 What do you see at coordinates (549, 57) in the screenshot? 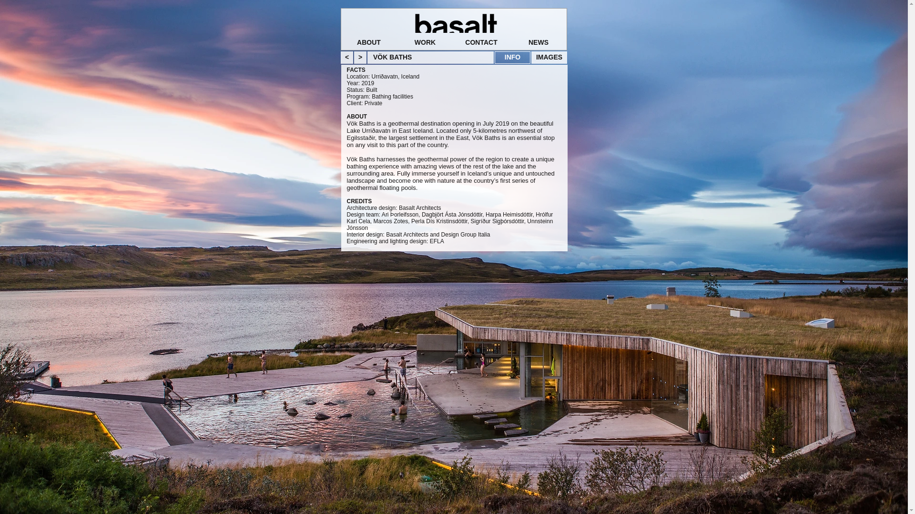
I see `IMAGES` at bounding box center [549, 57].